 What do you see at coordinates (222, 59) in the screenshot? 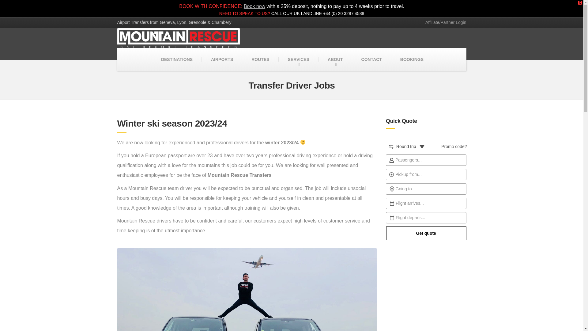
I see `AIRPORTS` at bounding box center [222, 59].